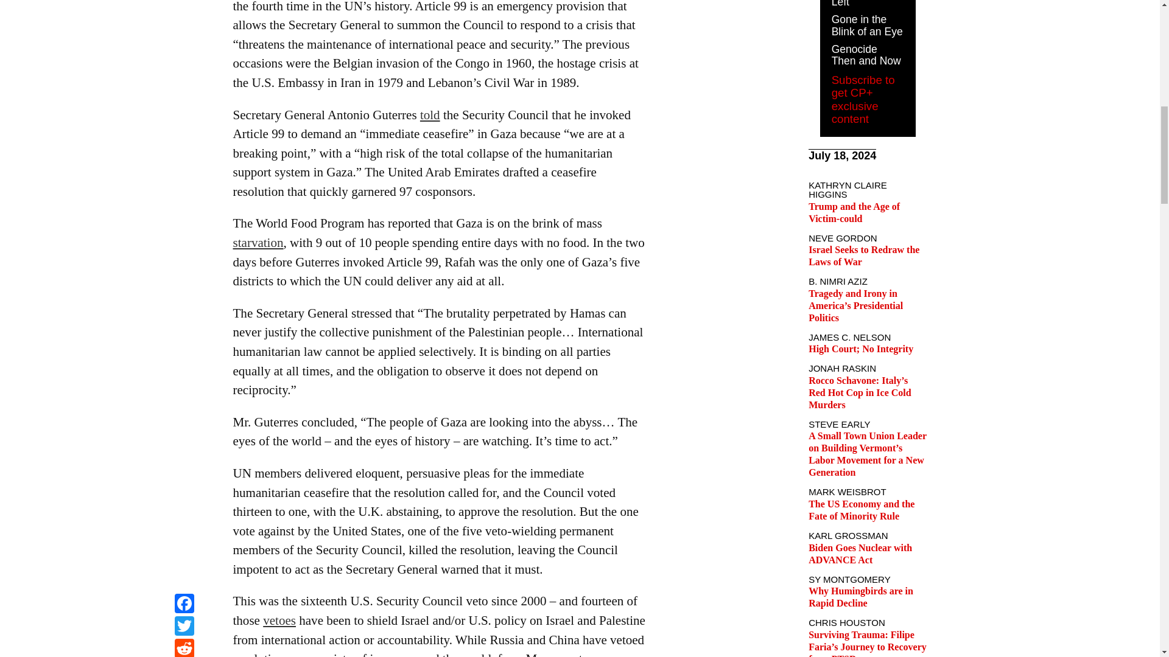  What do you see at coordinates (279, 620) in the screenshot?
I see `vetoes` at bounding box center [279, 620].